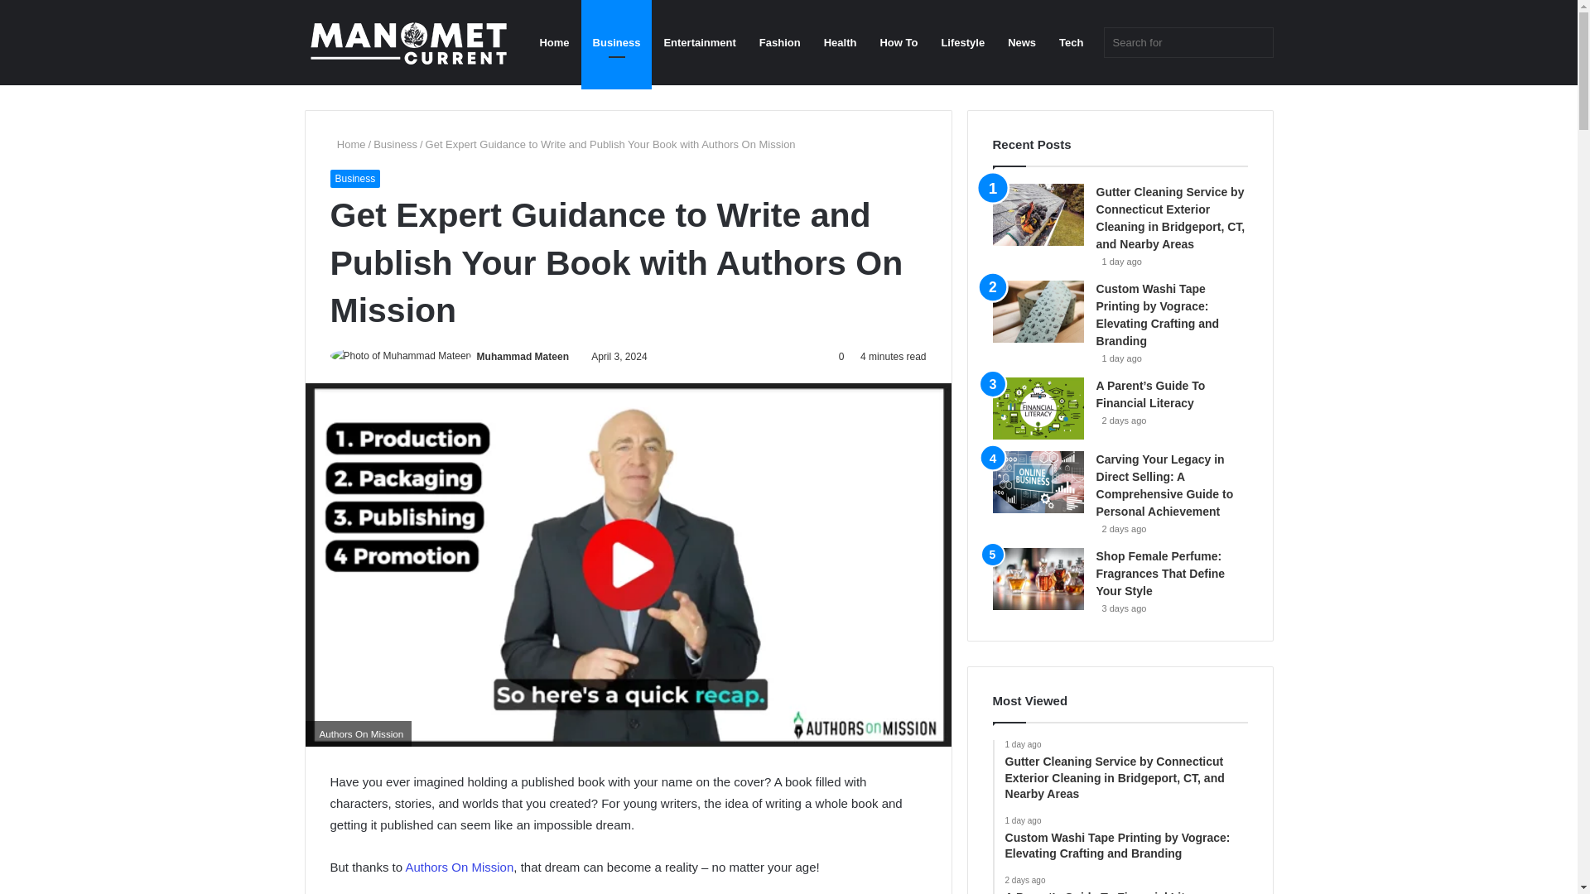  Describe the element at coordinates (354, 179) in the screenshot. I see `Business` at that location.